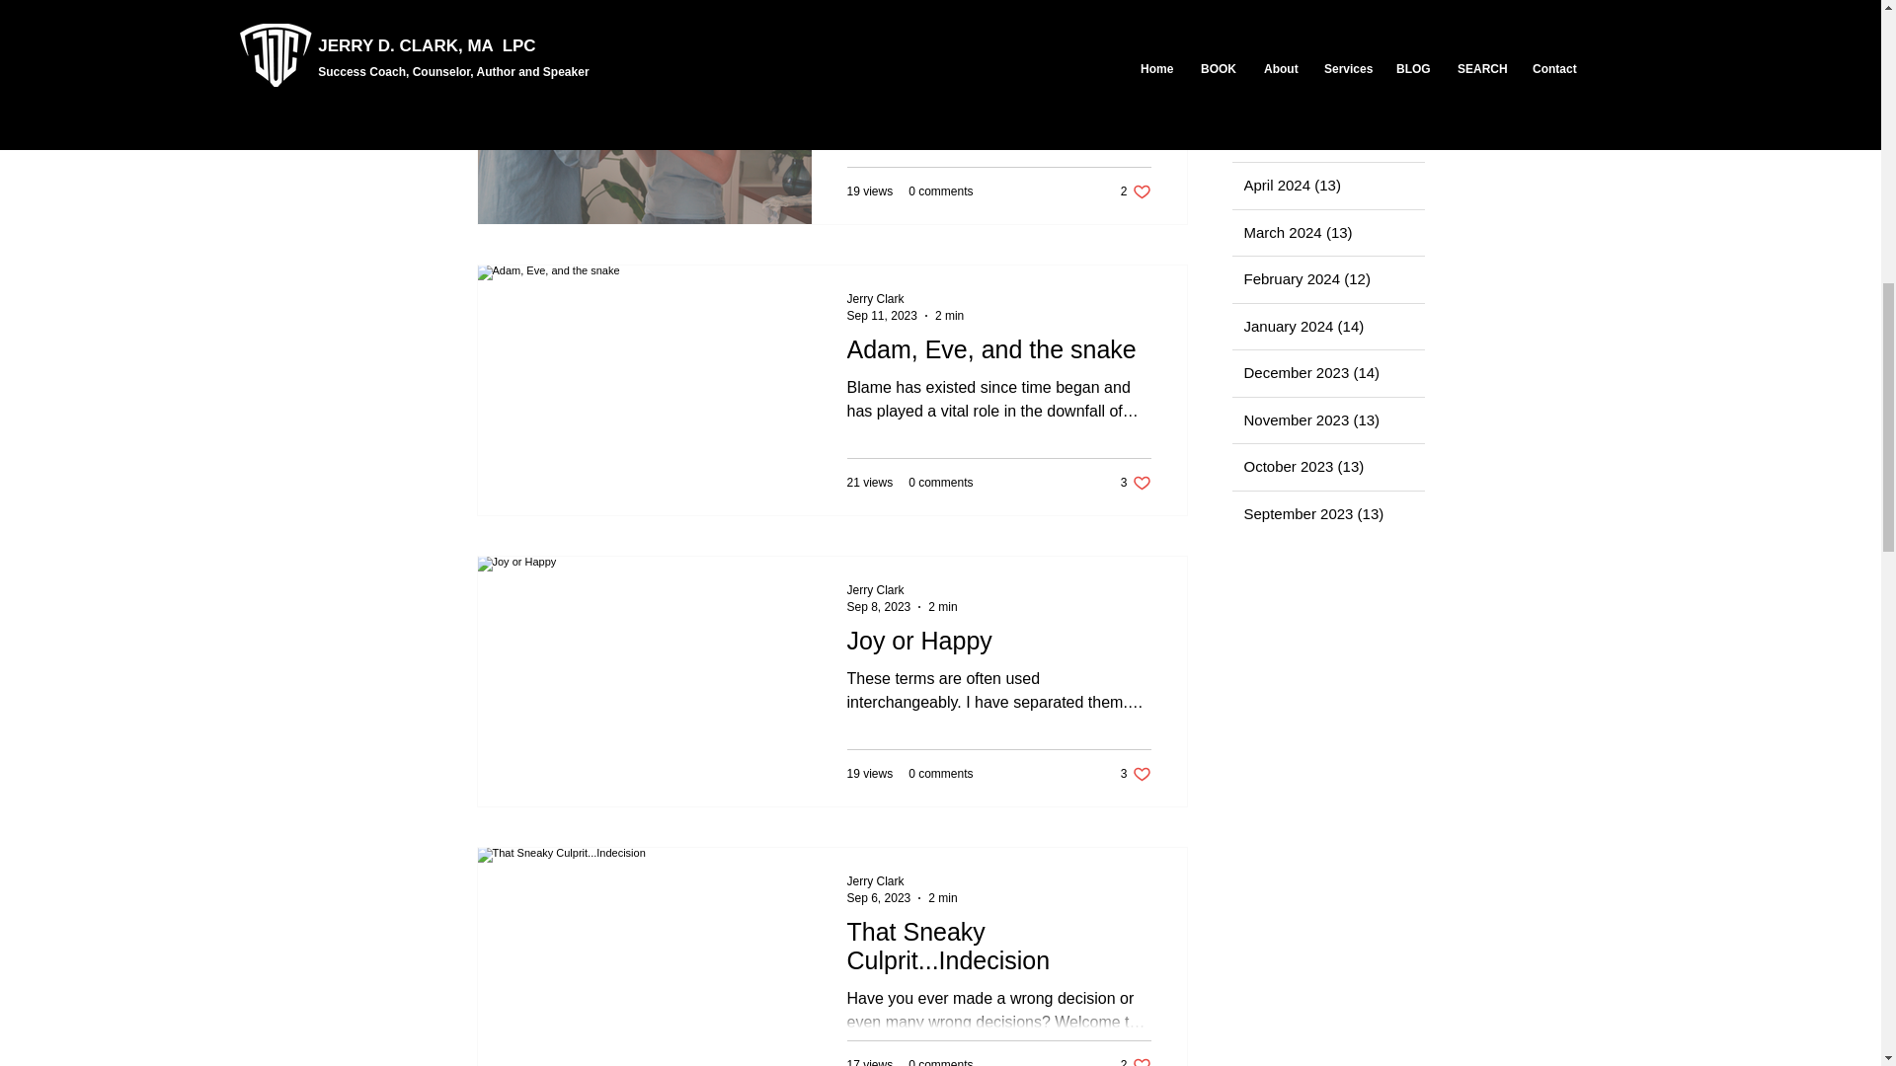  What do you see at coordinates (1136, 190) in the screenshot?
I see `Sep 13, 2023` at bounding box center [1136, 190].